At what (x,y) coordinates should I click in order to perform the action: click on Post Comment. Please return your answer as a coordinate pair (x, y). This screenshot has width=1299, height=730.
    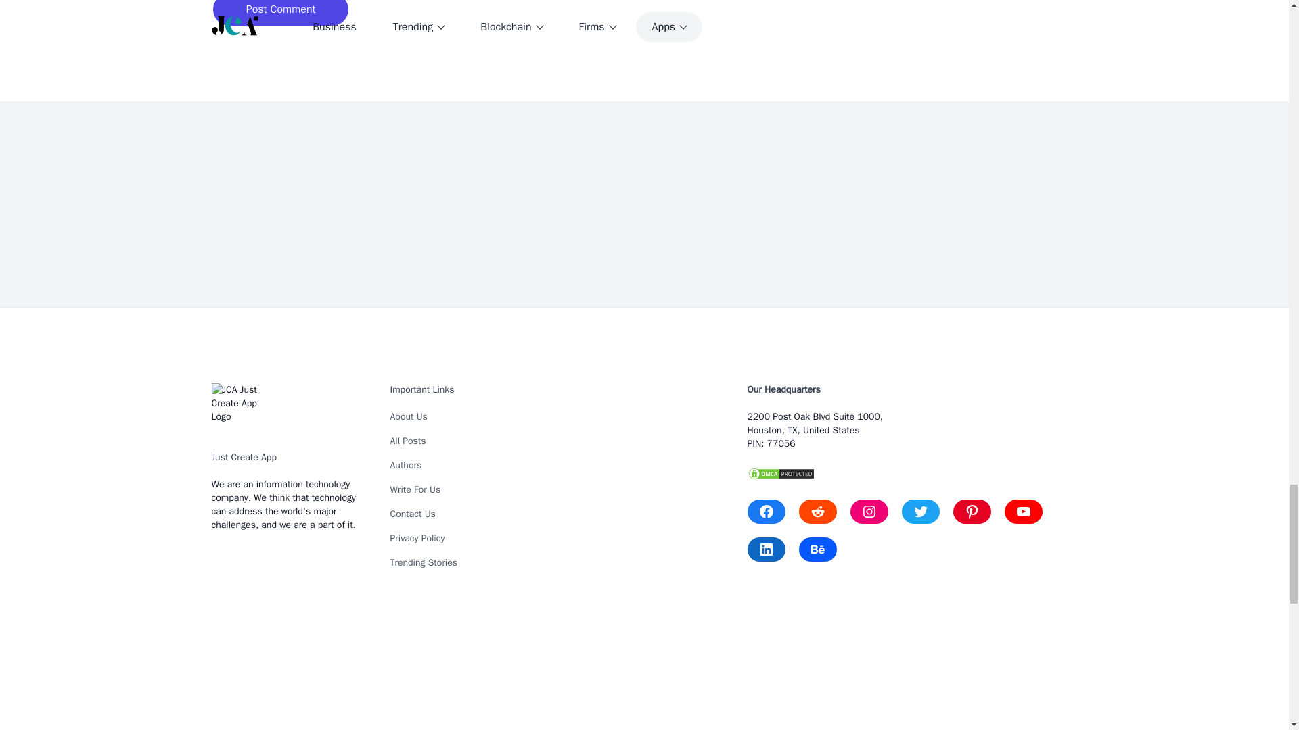
    Looking at the image, I should click on (281, 9).